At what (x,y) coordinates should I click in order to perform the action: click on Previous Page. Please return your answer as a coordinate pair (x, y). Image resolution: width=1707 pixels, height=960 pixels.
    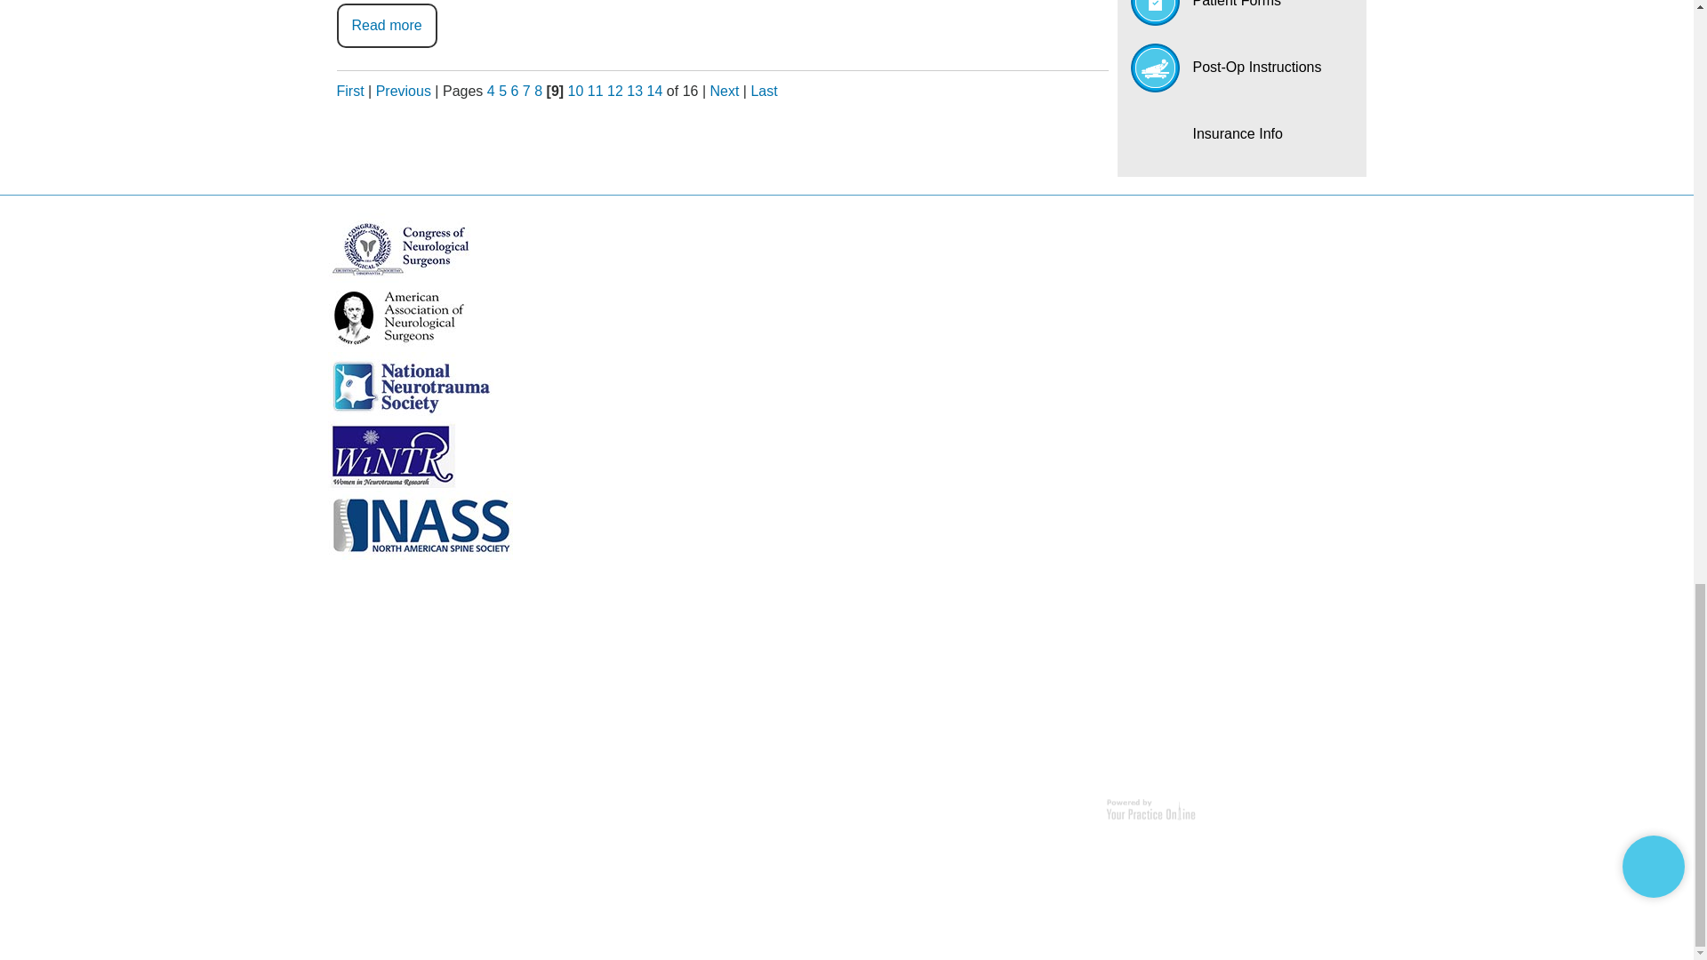
    Looking at the image, I should click on (404, 91).